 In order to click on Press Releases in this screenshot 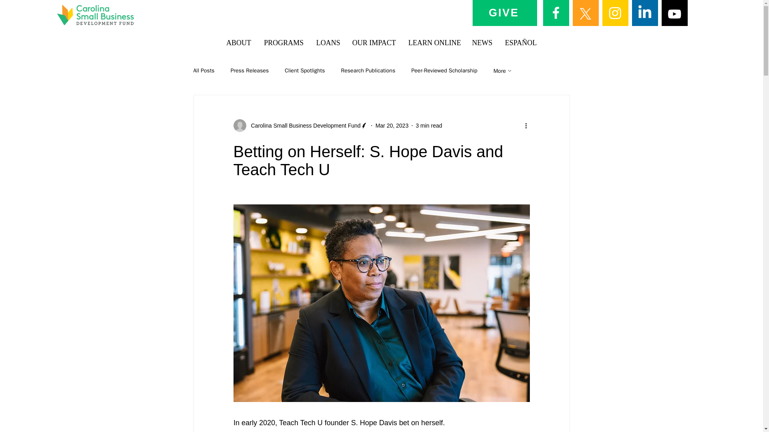, I will do `click(250, 70)`.